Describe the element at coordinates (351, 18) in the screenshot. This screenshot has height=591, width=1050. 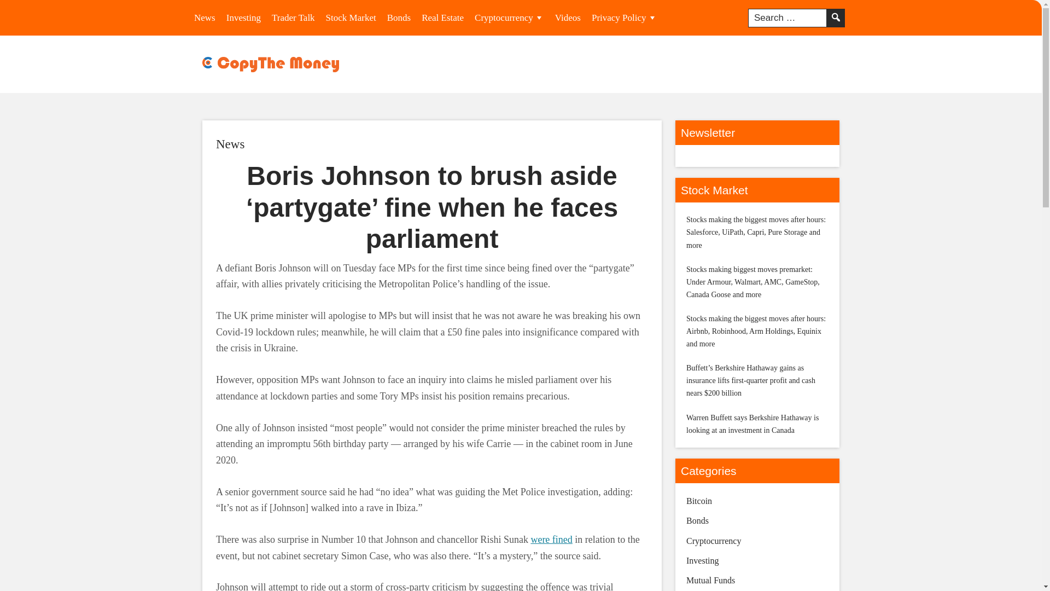
I see `Stock Market` at that location.